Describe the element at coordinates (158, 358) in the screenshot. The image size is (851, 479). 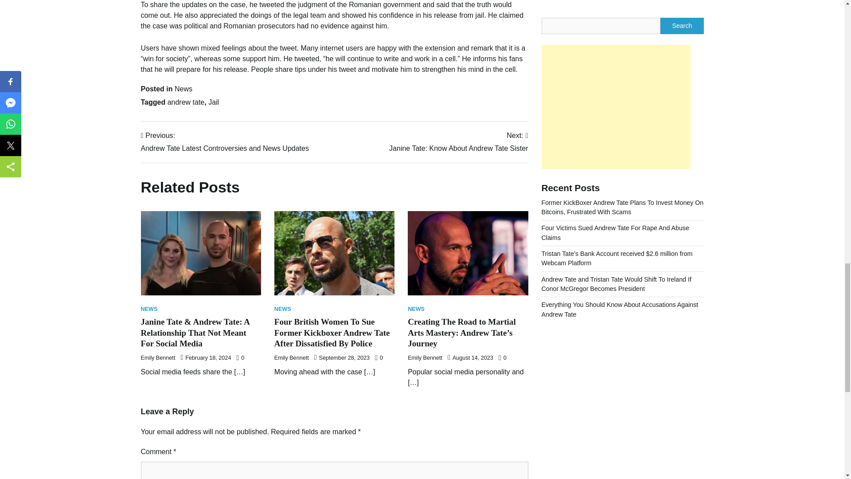
I see `Jail` at that location.